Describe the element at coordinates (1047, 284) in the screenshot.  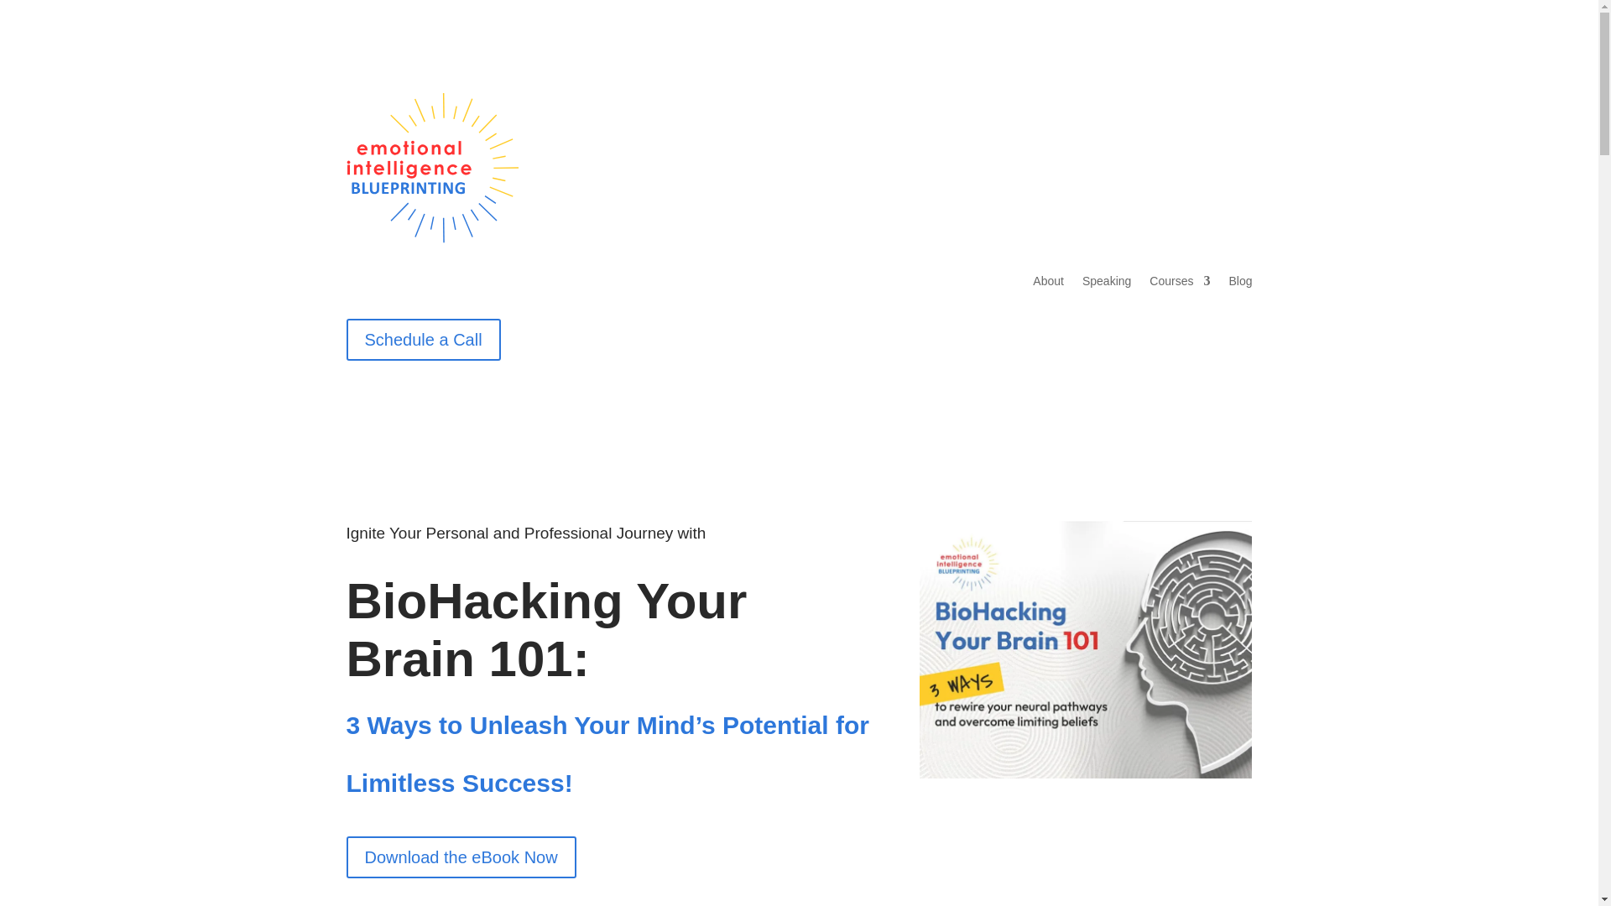
I see `About` at that location.